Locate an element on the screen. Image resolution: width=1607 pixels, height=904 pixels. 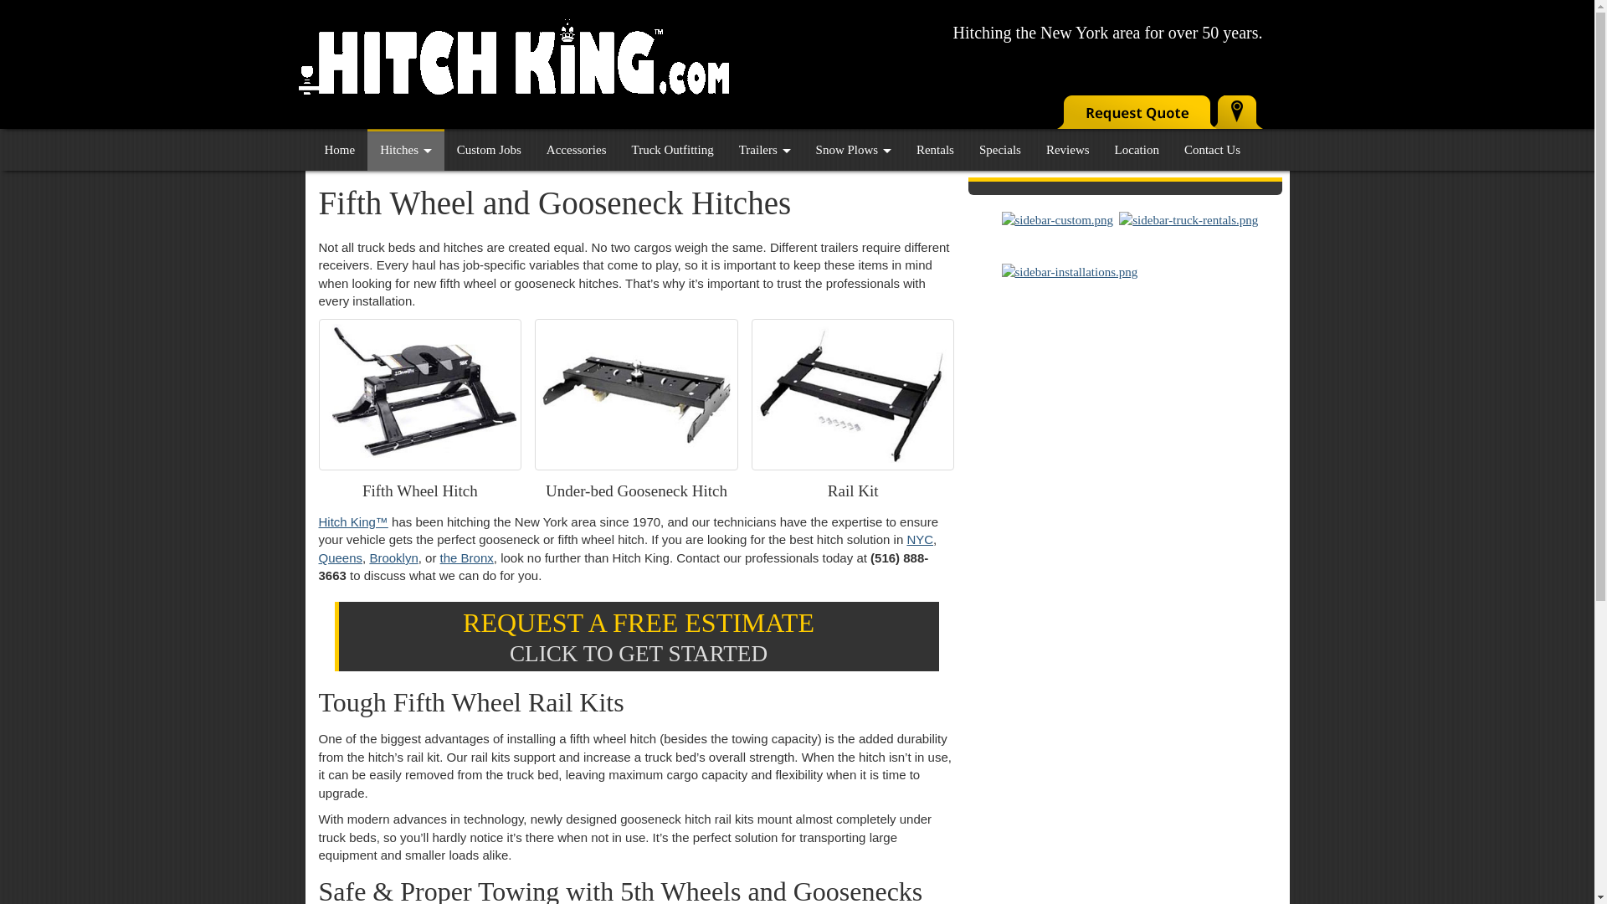
Hitch Accessories is located at coordinates (576, 150).